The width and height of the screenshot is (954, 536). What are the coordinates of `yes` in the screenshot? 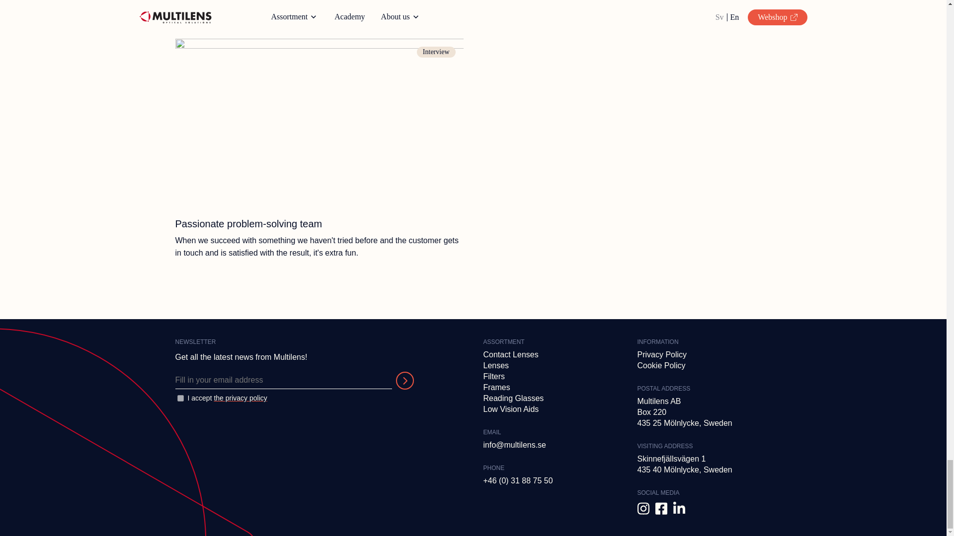 It's located at (180, 398).